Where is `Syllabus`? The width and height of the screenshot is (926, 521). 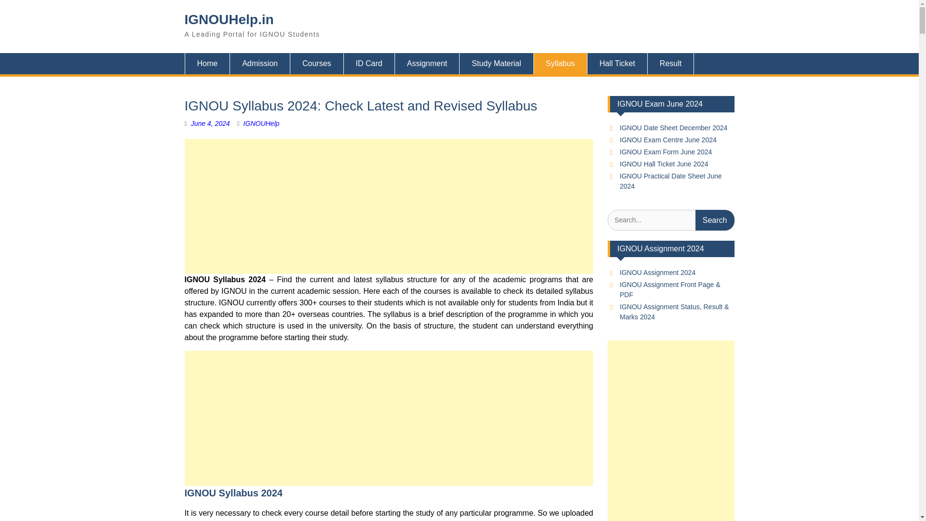
Syllabus is located at coordinates (560, 64).